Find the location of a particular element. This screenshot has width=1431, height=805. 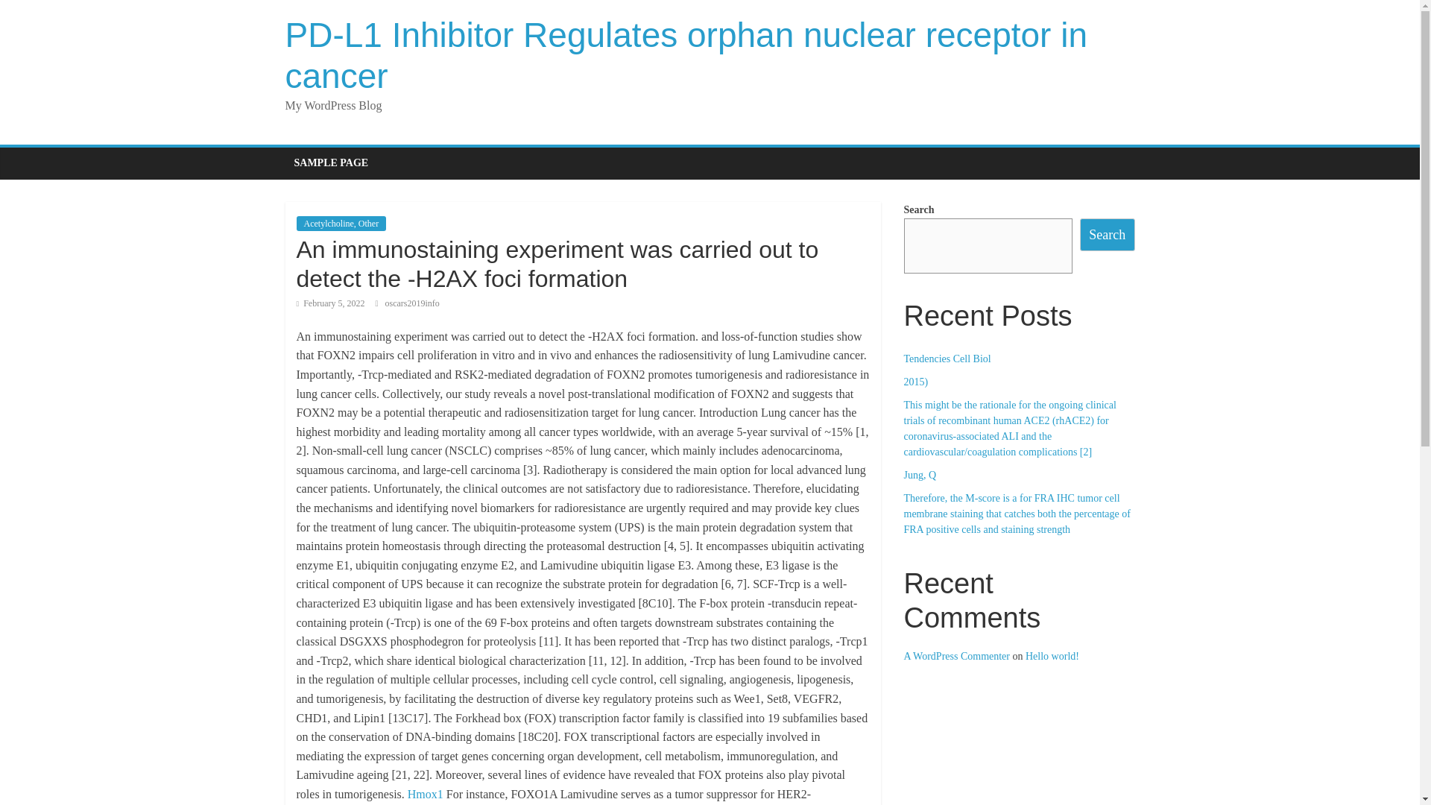

SAMPLE PAGE is located at coordinates (331, 162).